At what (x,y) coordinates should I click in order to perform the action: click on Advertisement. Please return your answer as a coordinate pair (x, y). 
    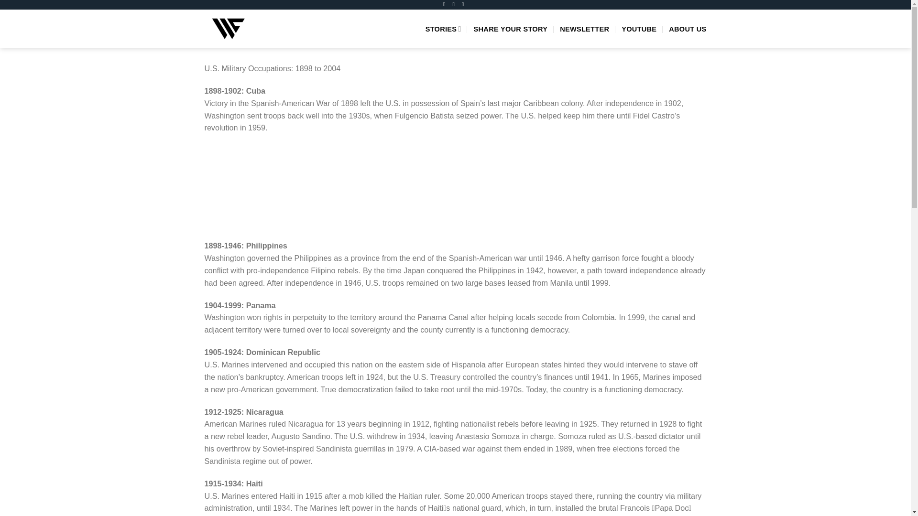
    Looking at the image, I should click on (456, 192).